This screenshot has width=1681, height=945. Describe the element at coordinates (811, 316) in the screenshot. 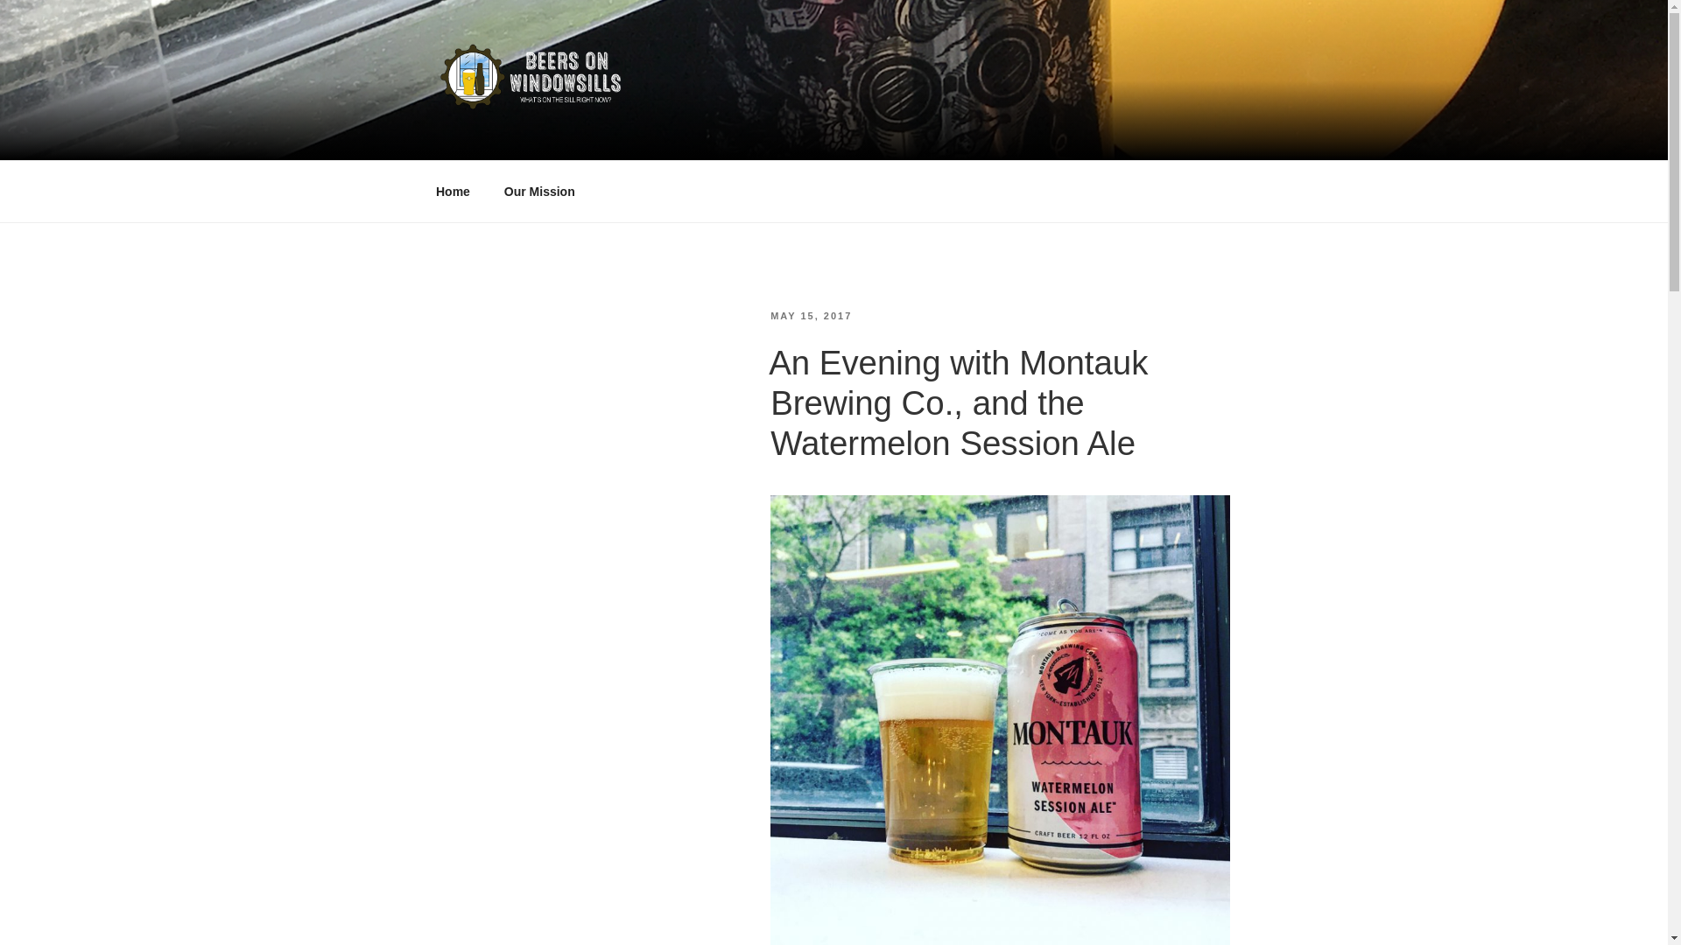

I see `MAY 15, 2017` at that location.